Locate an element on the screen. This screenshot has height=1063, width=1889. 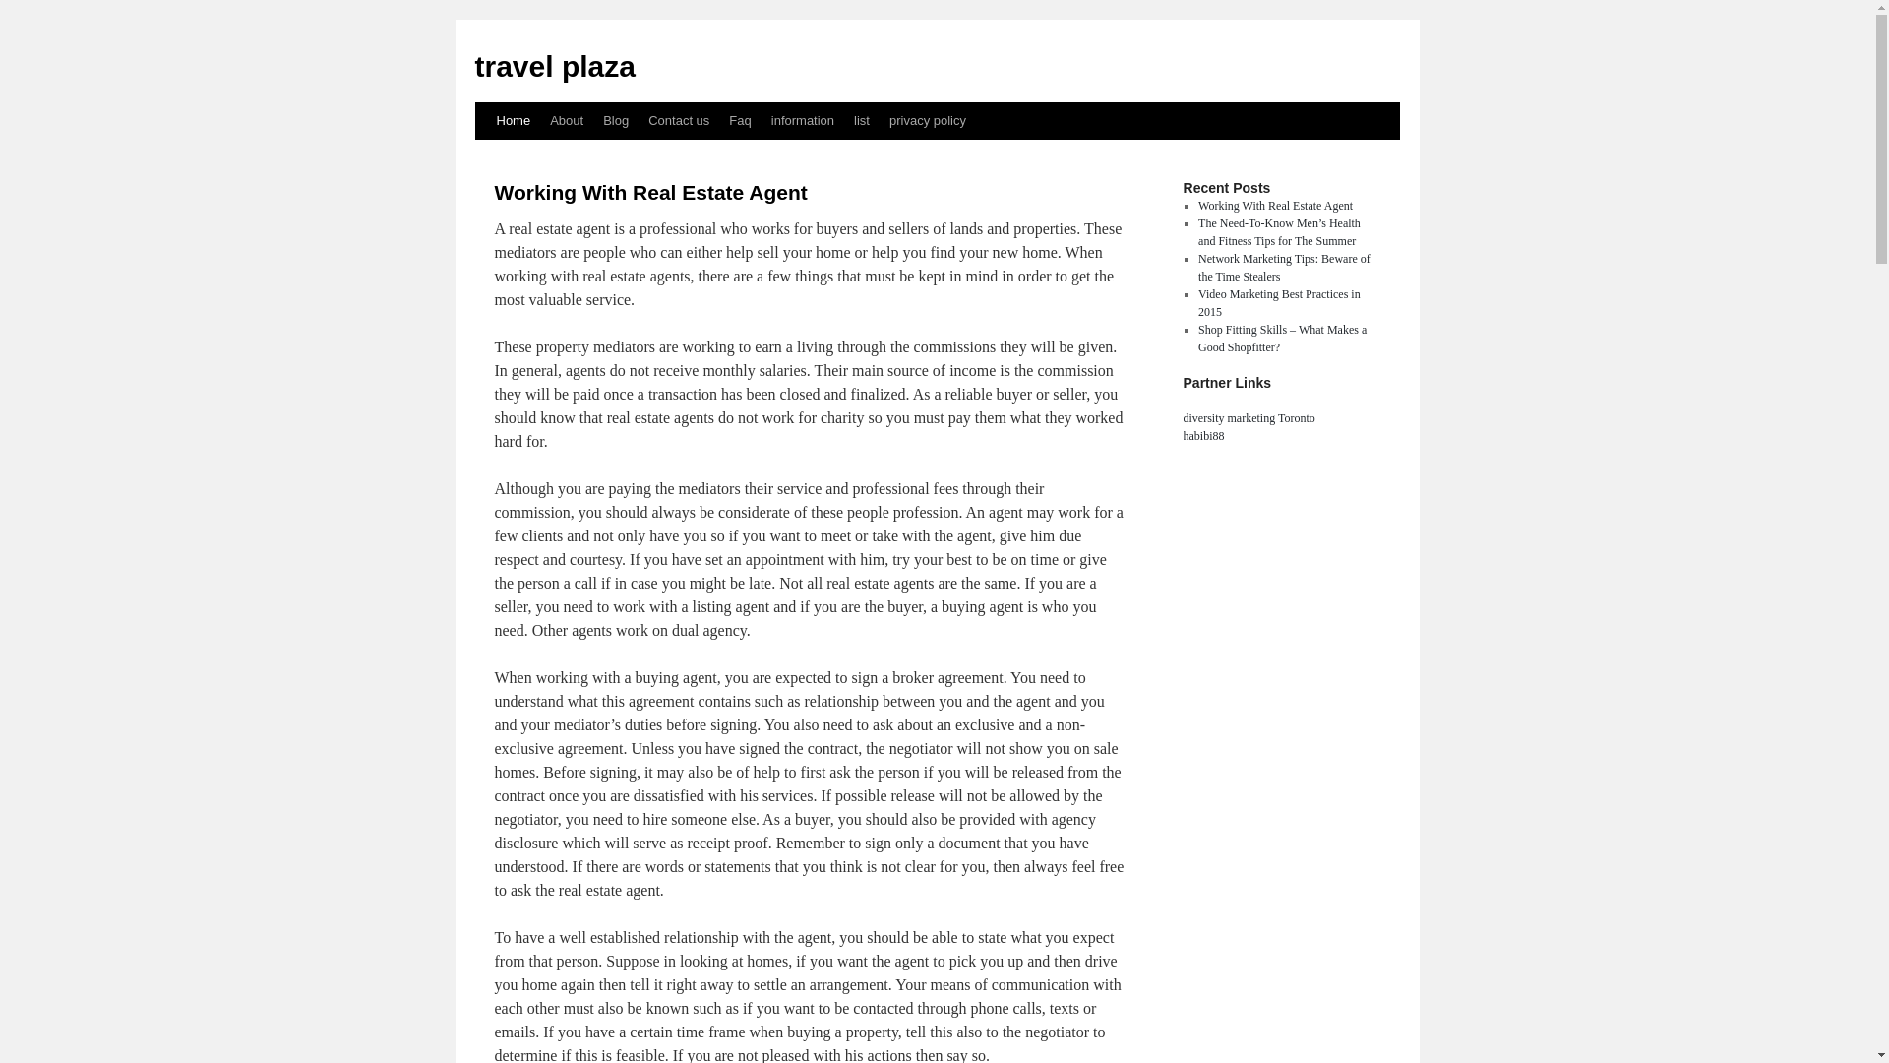
information is located at coordinates (803, 120).